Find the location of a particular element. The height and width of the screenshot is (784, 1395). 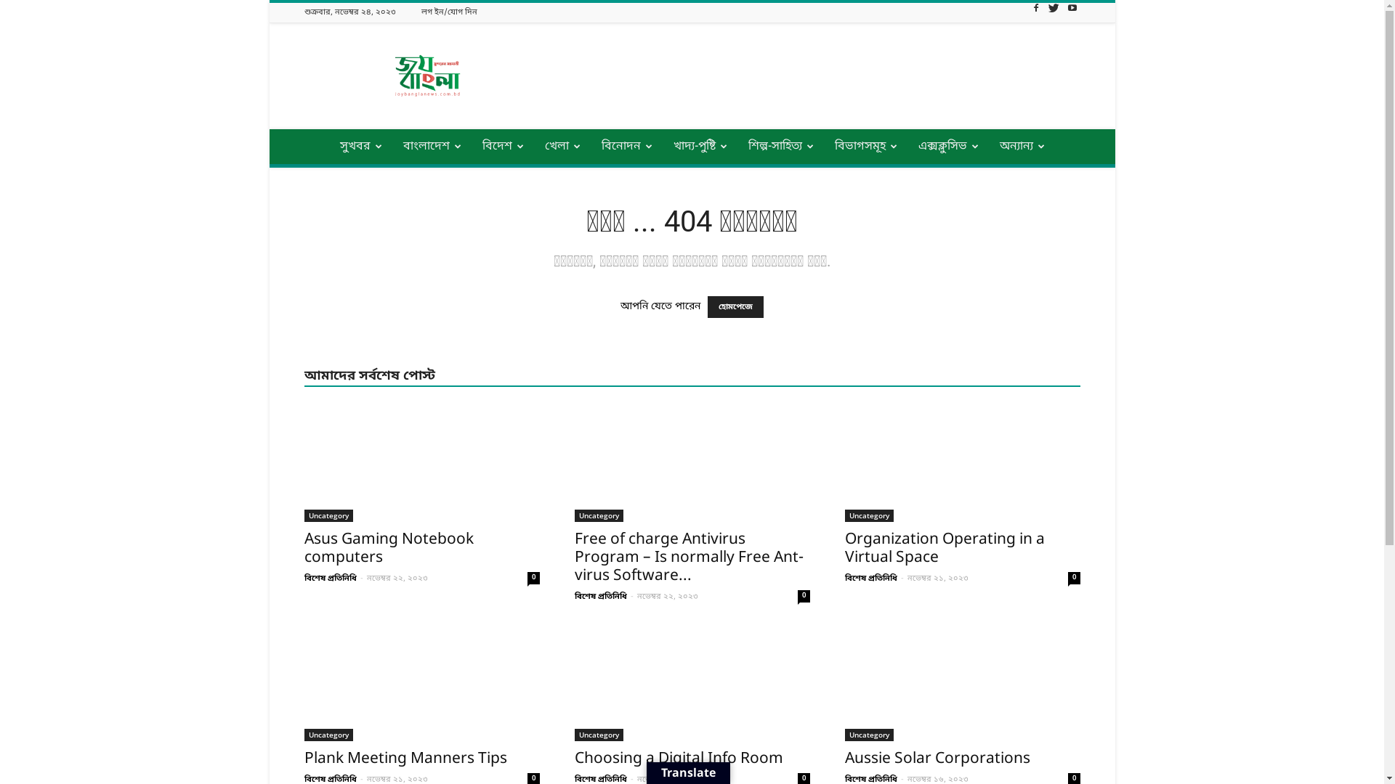

Uncategory is located at coordinates (328, 515).